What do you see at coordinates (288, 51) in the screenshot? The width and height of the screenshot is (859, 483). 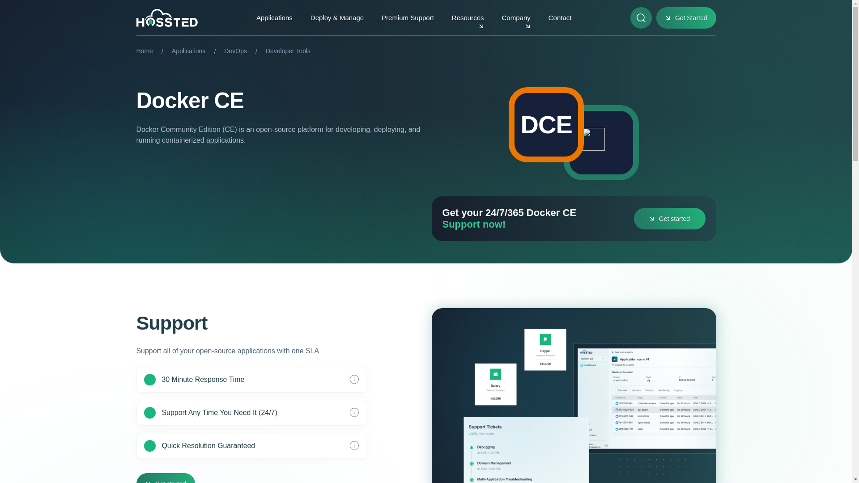 I see `Developer Tools` at bounding box center [288, 51].